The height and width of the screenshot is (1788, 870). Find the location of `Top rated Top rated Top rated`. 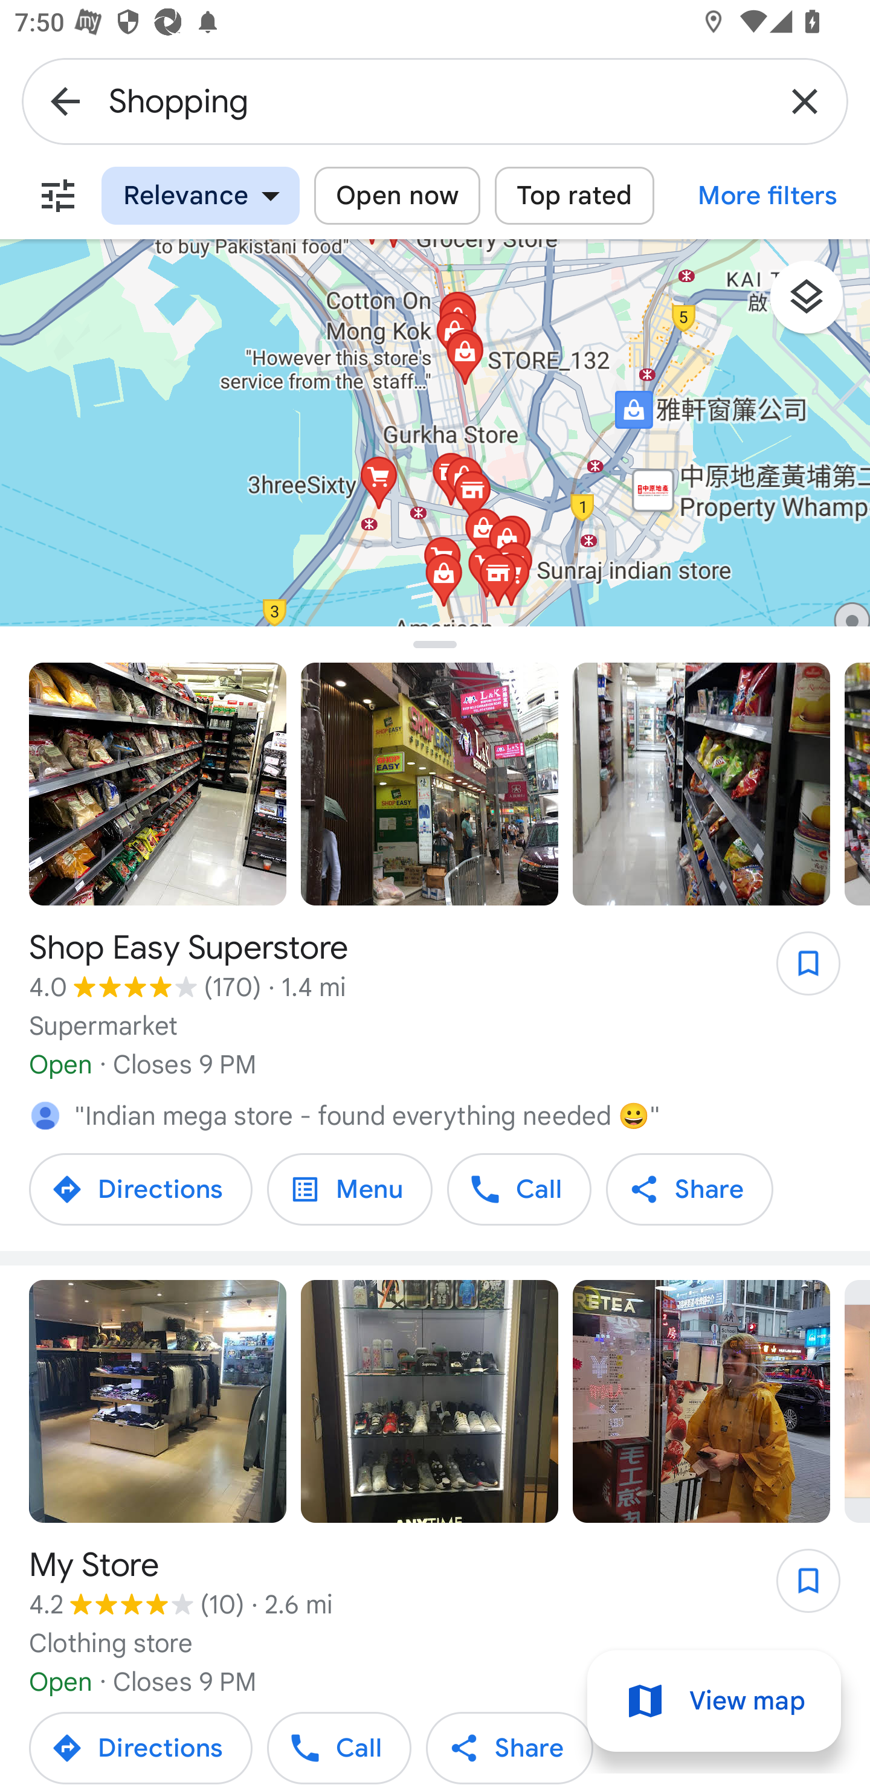

Top rated Top rated Top rated is located at coordinates (574, 196).